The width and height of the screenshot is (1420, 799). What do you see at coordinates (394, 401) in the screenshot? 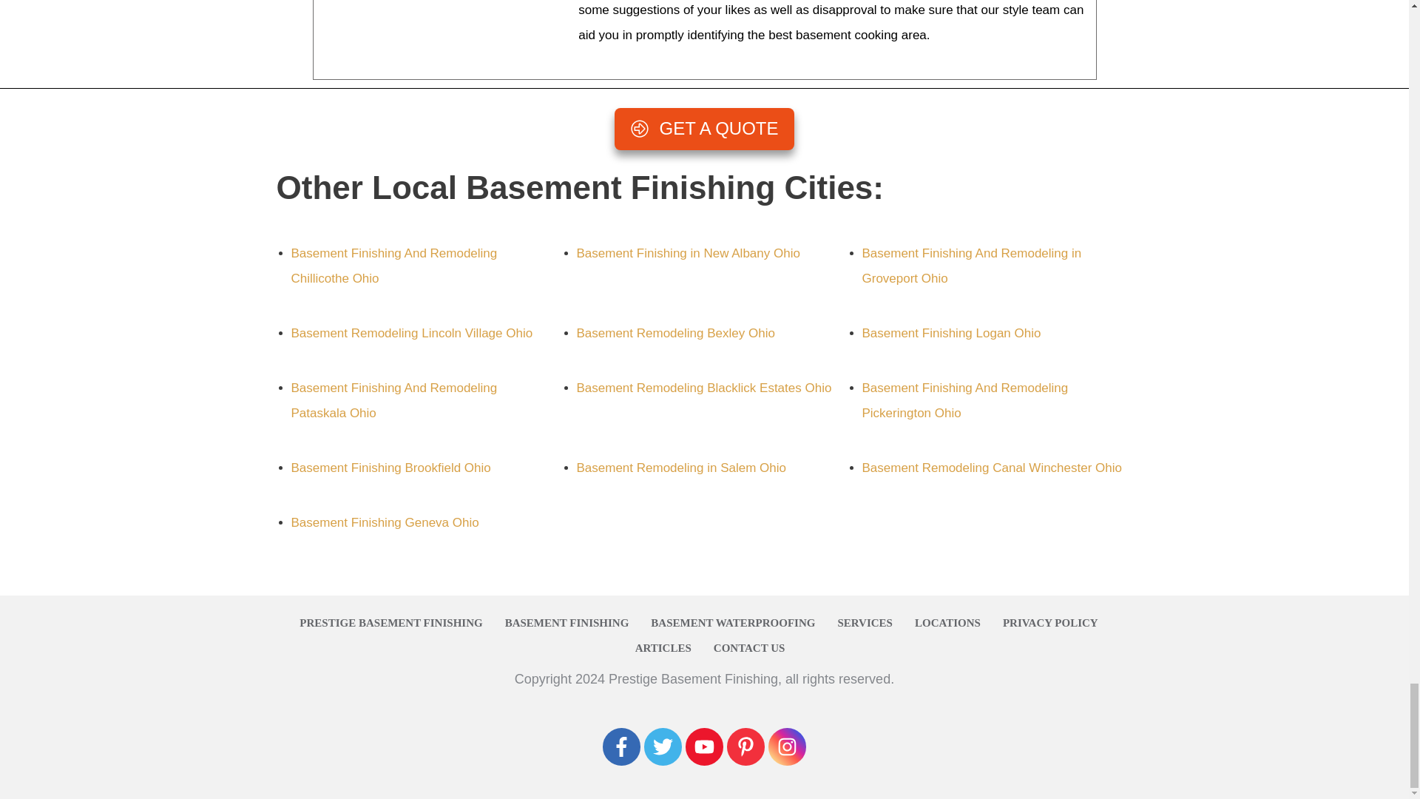
I see `Basement Finishing And Remodeling  Pataskala Ohio` at bounding box center [394, 401].